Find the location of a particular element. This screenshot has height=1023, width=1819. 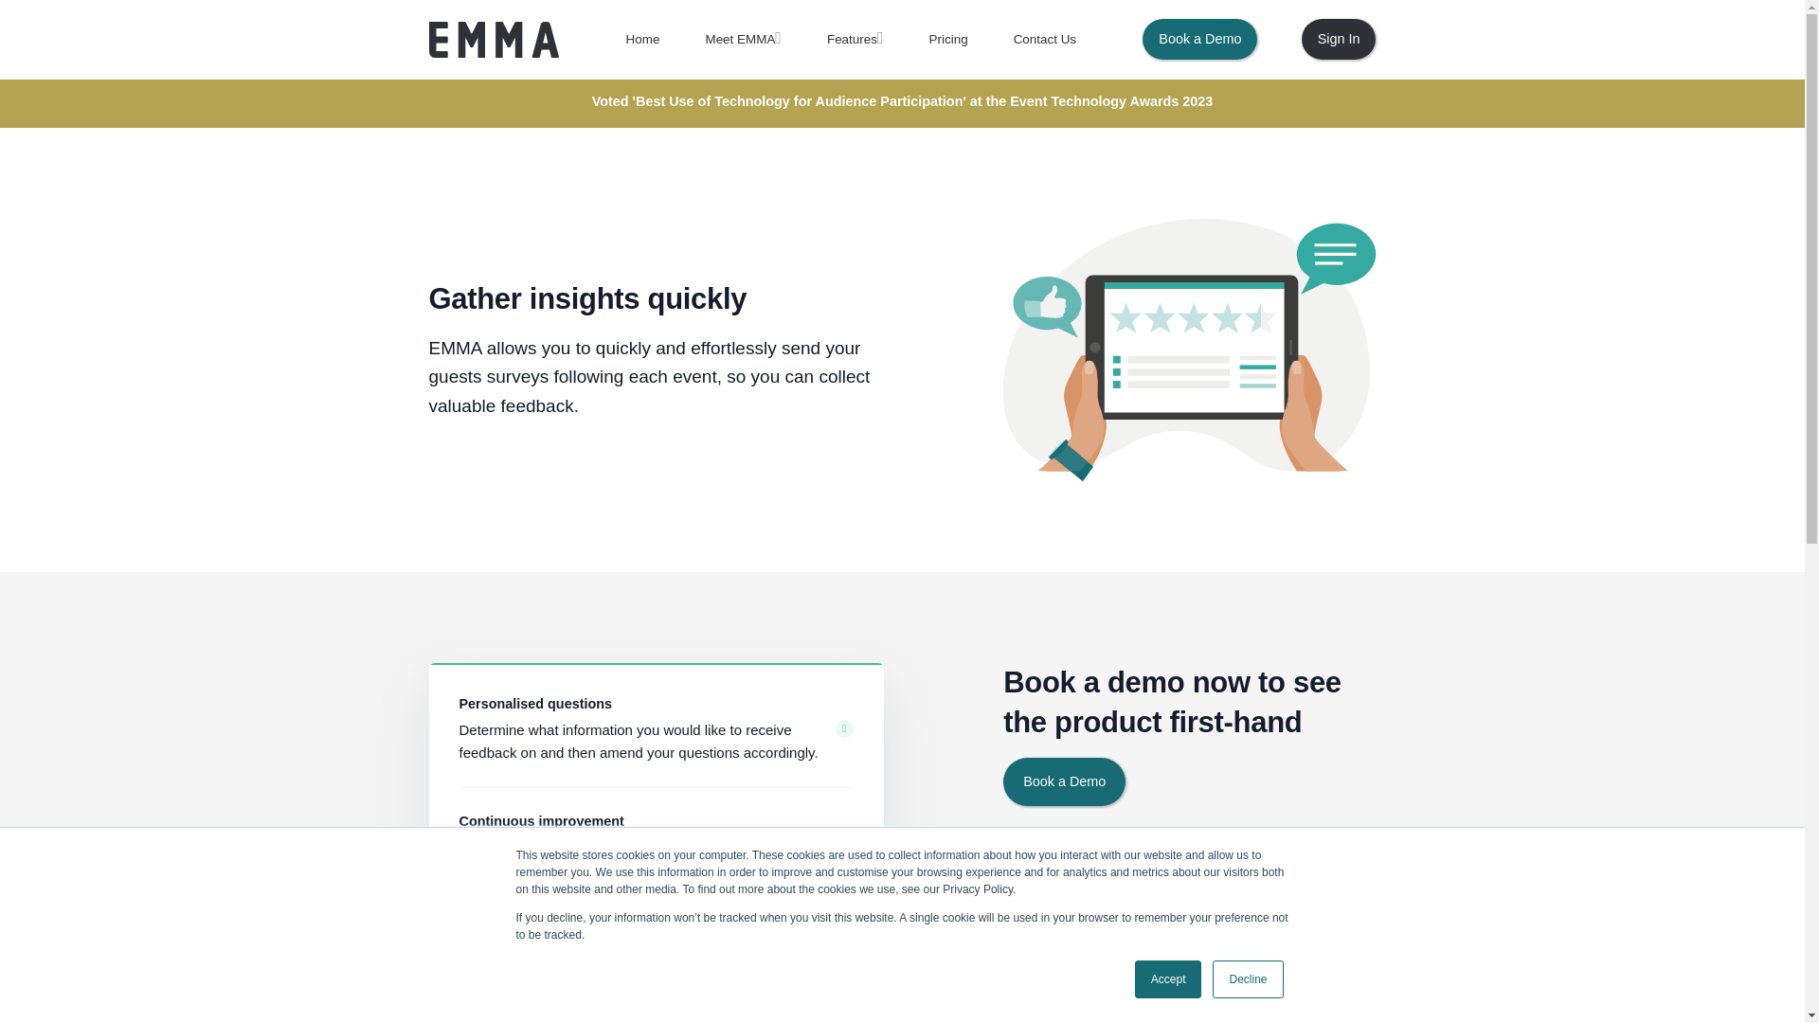

Accept is located at coordinates (1169, 979).